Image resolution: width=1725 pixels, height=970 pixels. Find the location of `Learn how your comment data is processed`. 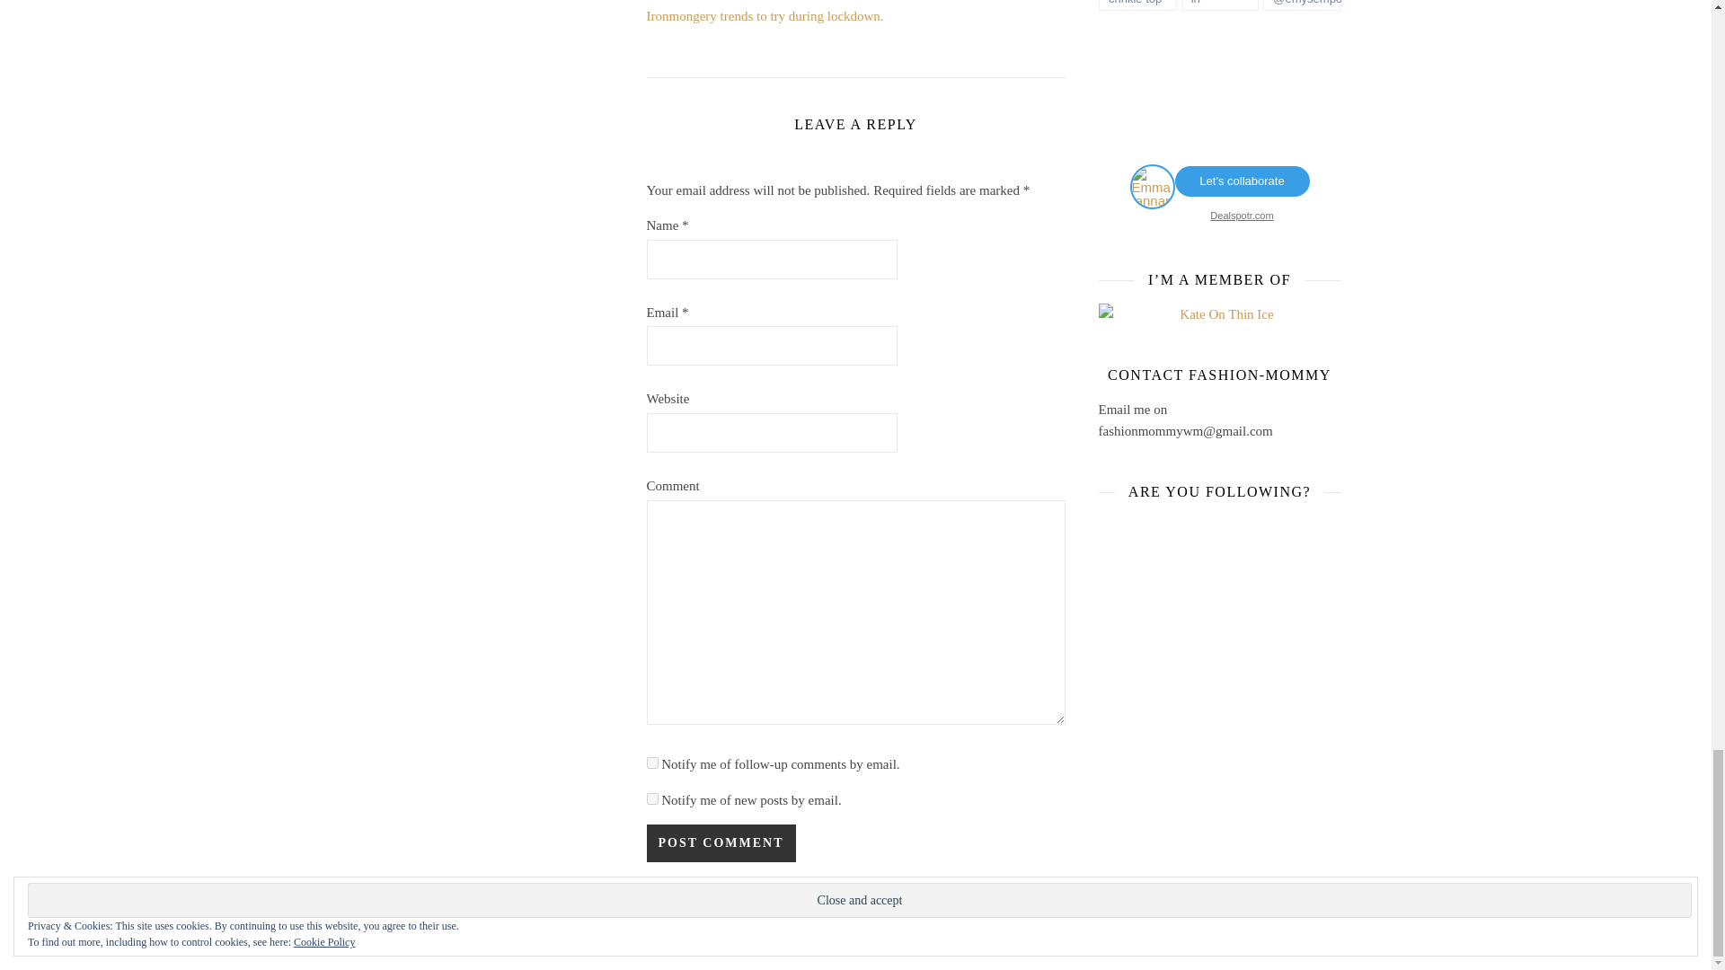

Learn how your comment data is processed is located at coordinates (843, 896).